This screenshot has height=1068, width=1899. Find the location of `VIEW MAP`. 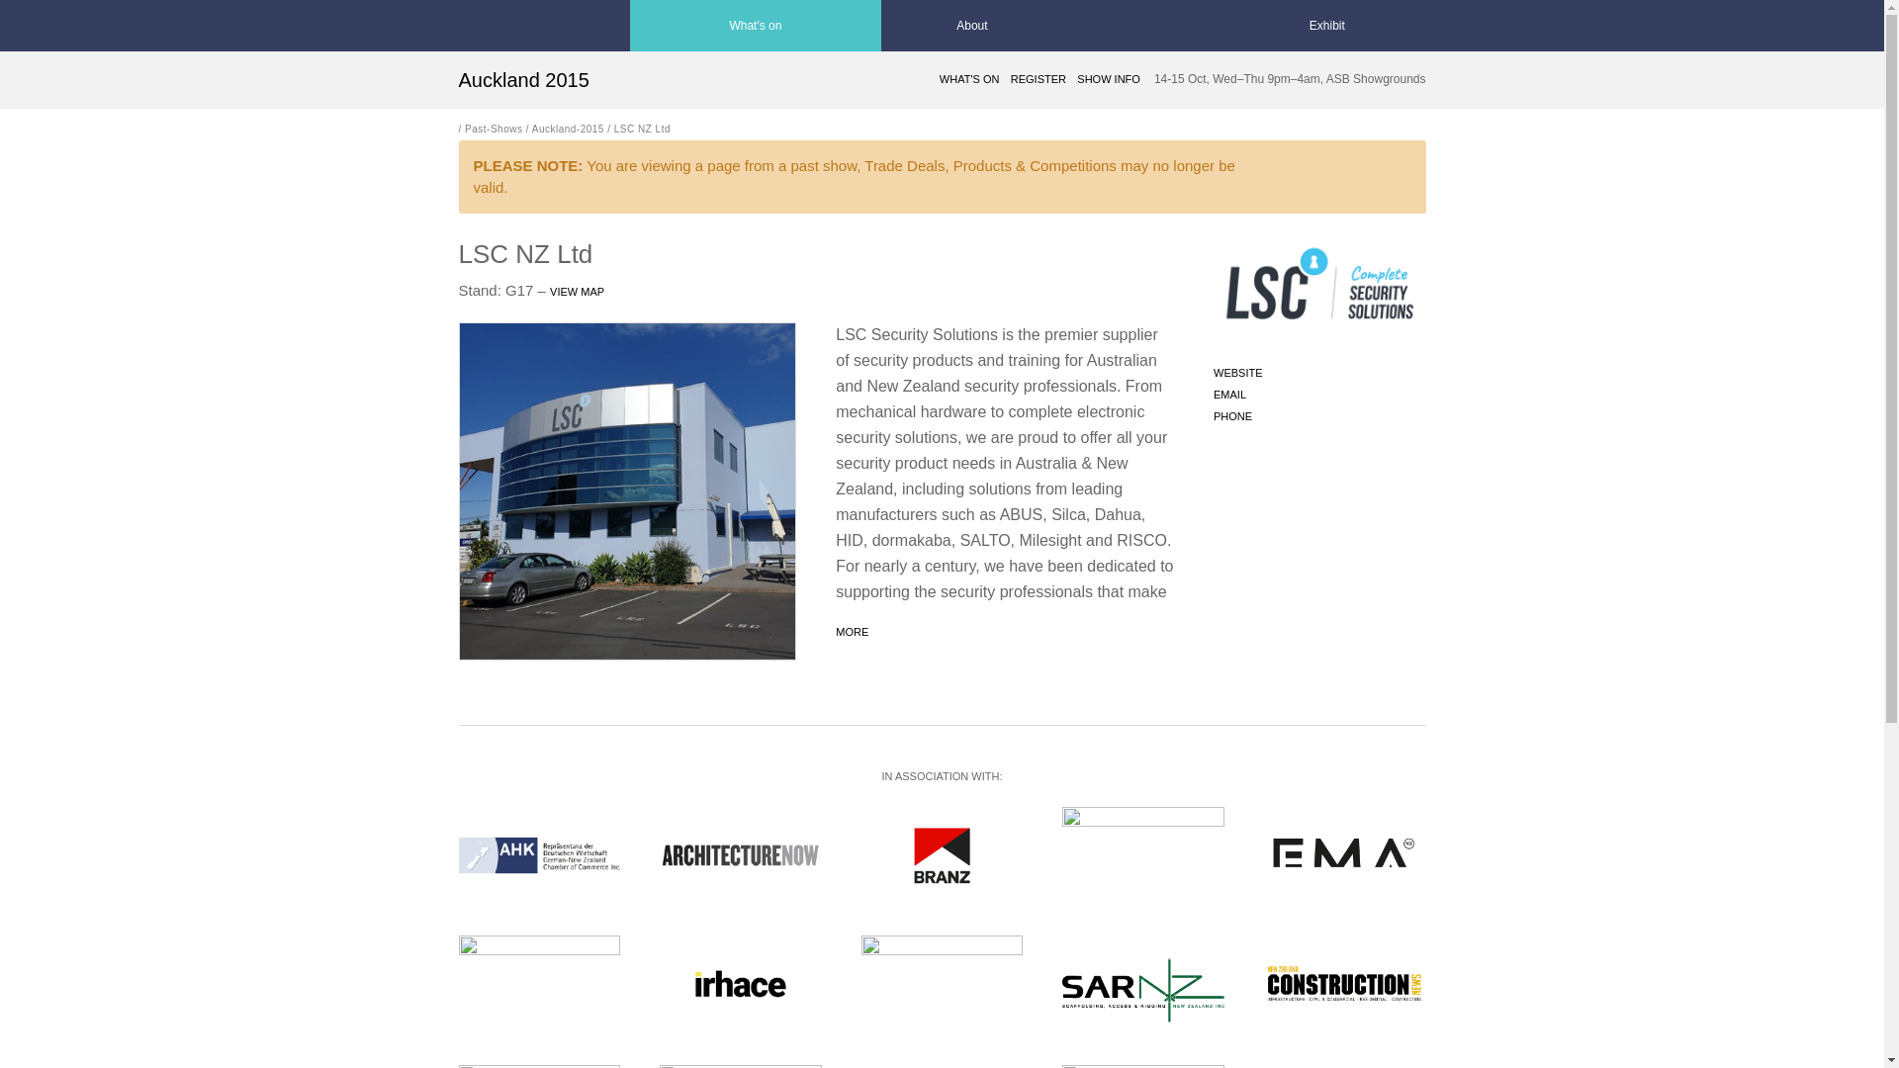

VIEW MAP is located at coordinates (577, 292).